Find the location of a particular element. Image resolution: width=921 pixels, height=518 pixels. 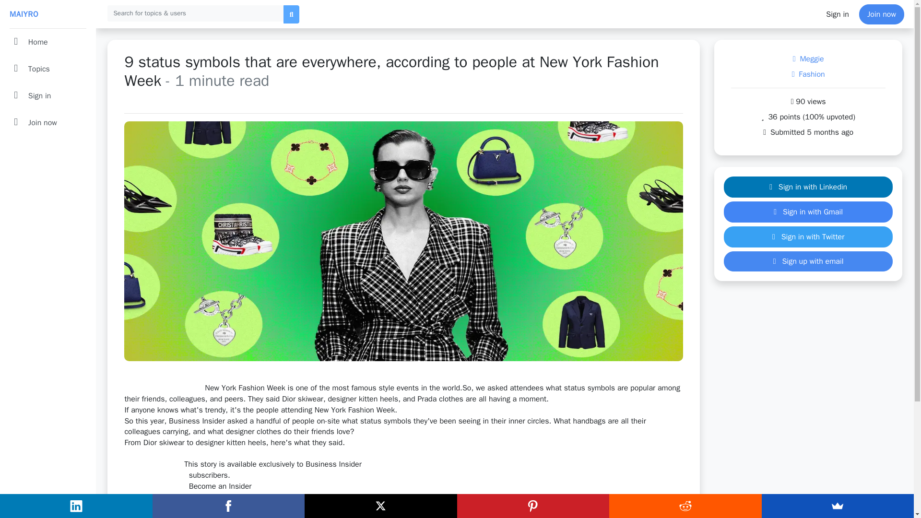

Topics is located at coordinates (47, 69).